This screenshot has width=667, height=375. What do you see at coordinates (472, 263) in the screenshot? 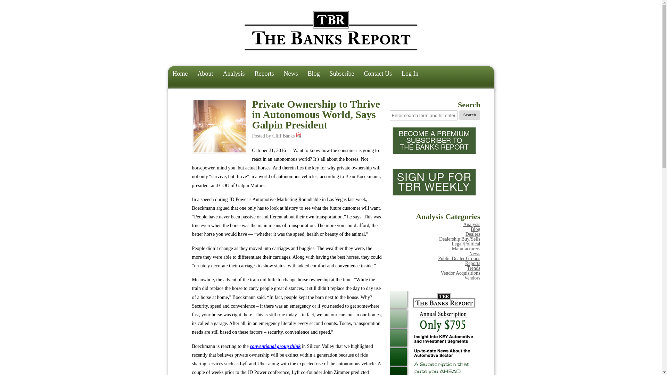
I see `Reports` at bounding box center [472, 263].